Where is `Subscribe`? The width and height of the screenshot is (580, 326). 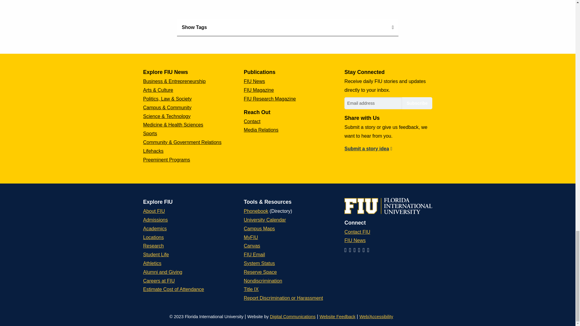 Subscribe is located at coordinates (417, 103).